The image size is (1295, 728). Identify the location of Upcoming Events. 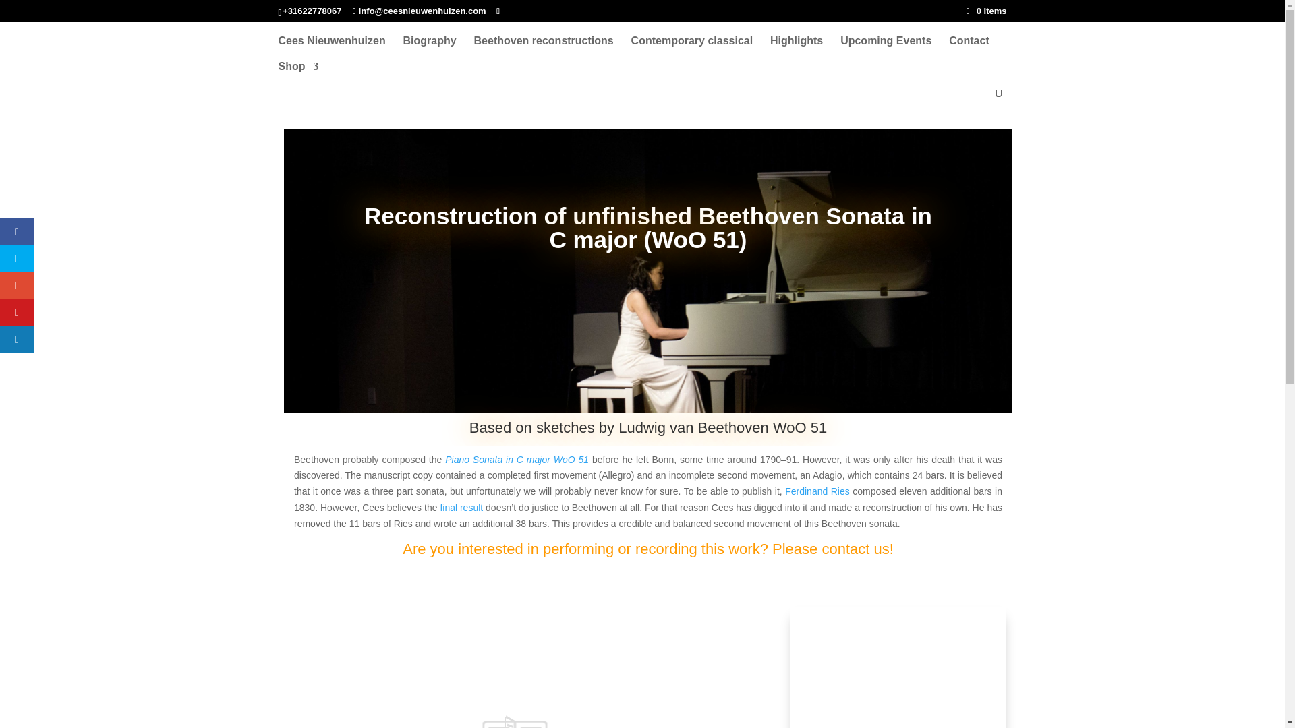
(886, 49).